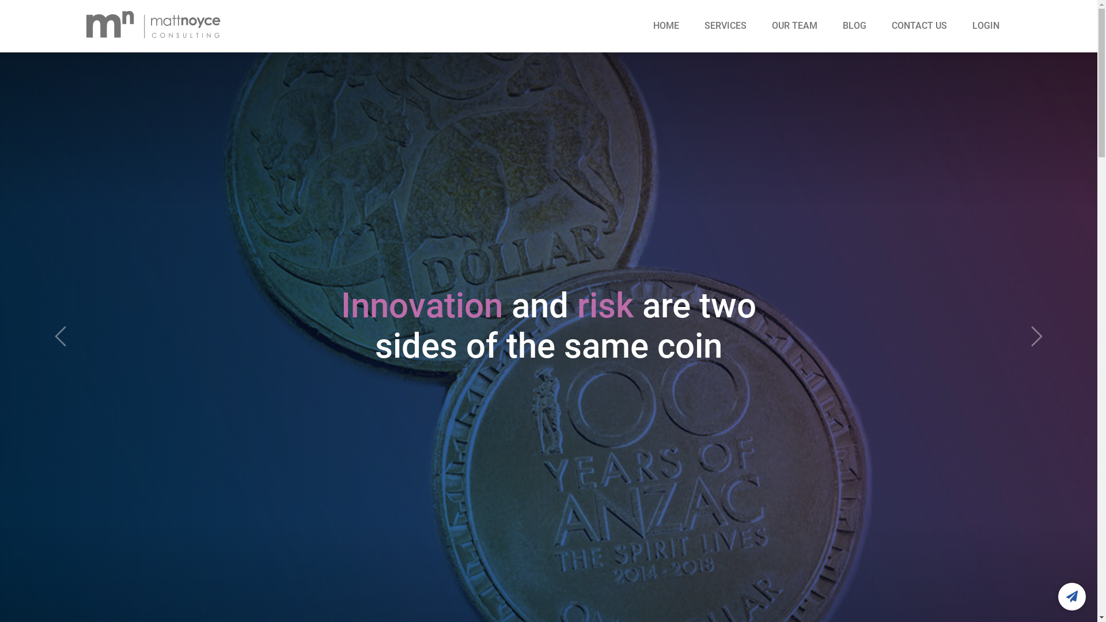 This screenshot has width=1106, height=622. Describe the element at coordinates (796, 25) in the screenshot. I see `OUR TEAM` at that location.